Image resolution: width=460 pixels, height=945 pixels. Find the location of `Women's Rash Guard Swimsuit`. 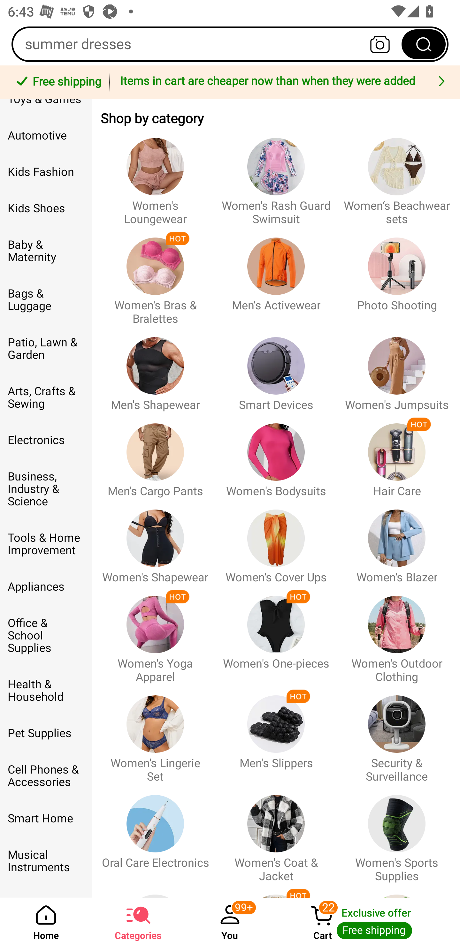

Women's Rash Guard Swimsuit is located at coordinates (276, 176).